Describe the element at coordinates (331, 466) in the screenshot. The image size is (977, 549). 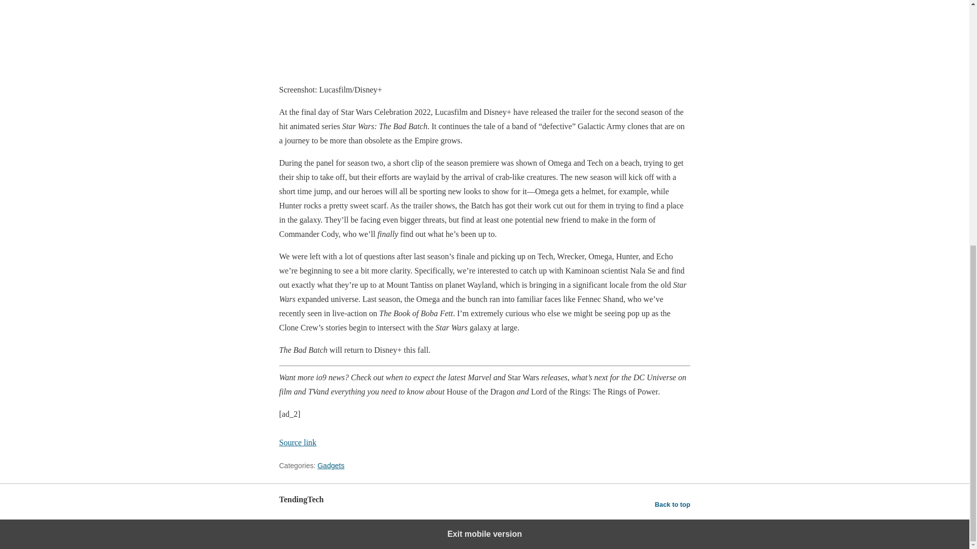
I see `Gadgets` at that location.